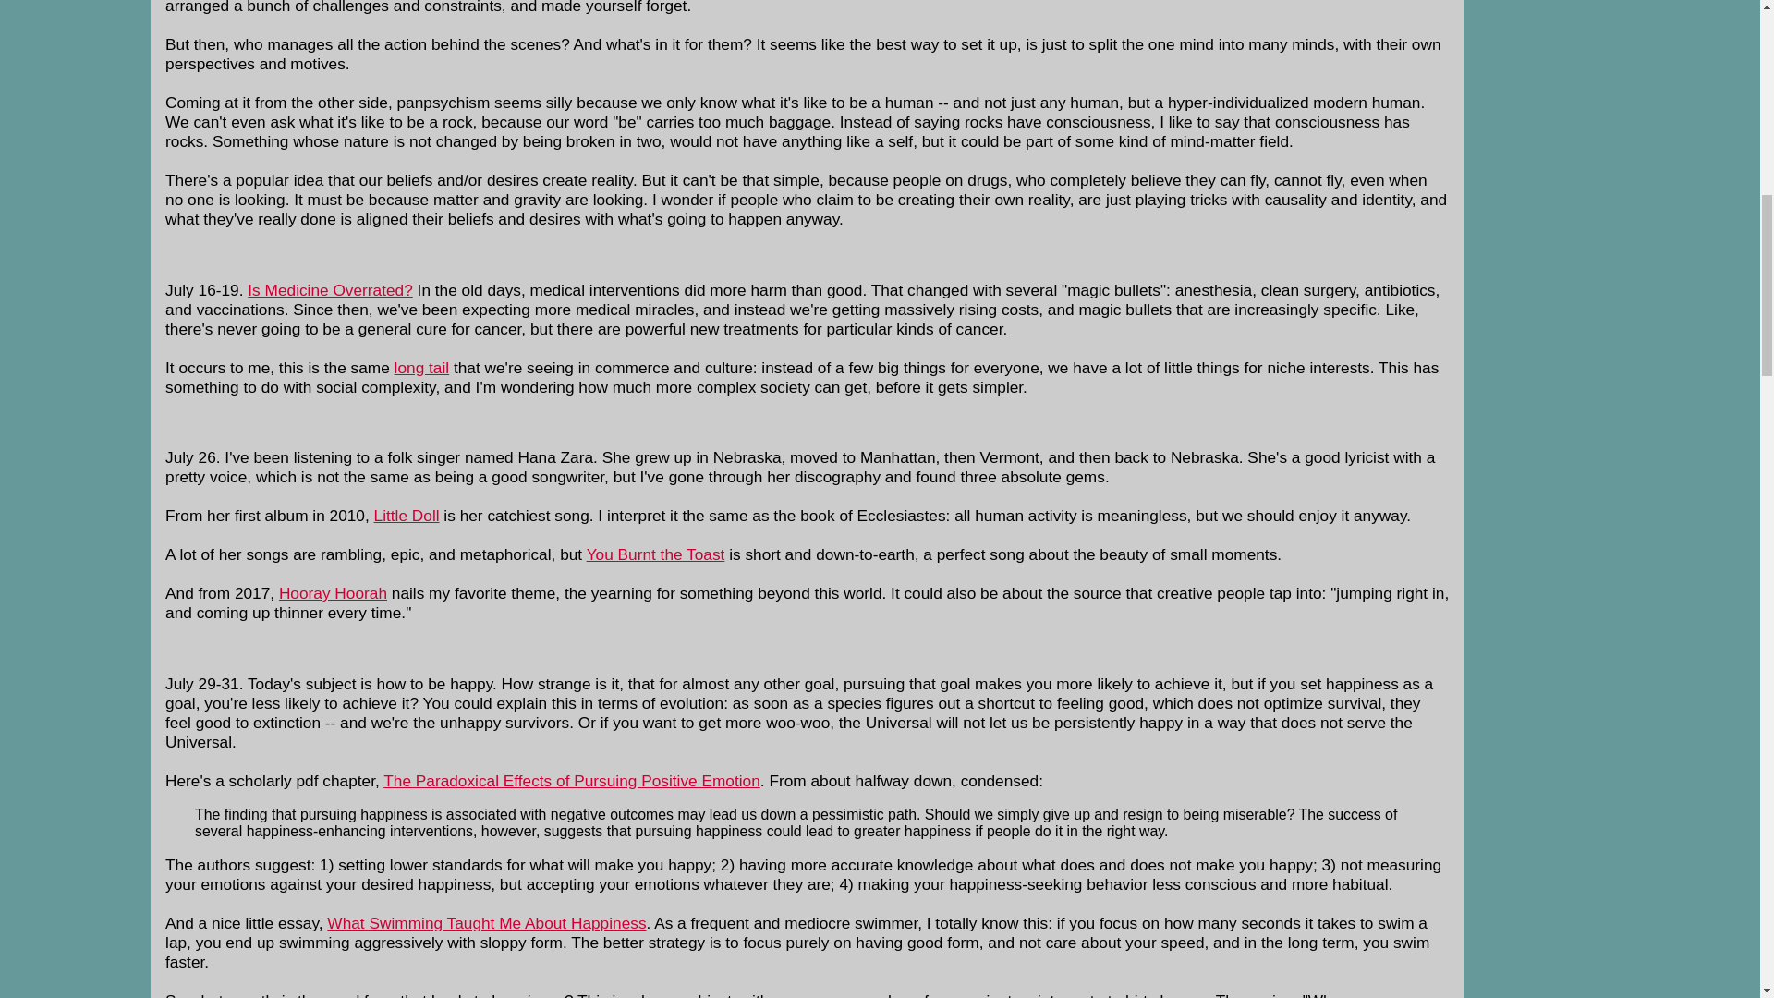 The width and height of the screenshot is (1774, 998). I want to click on Little Doll, so click(407, 516).